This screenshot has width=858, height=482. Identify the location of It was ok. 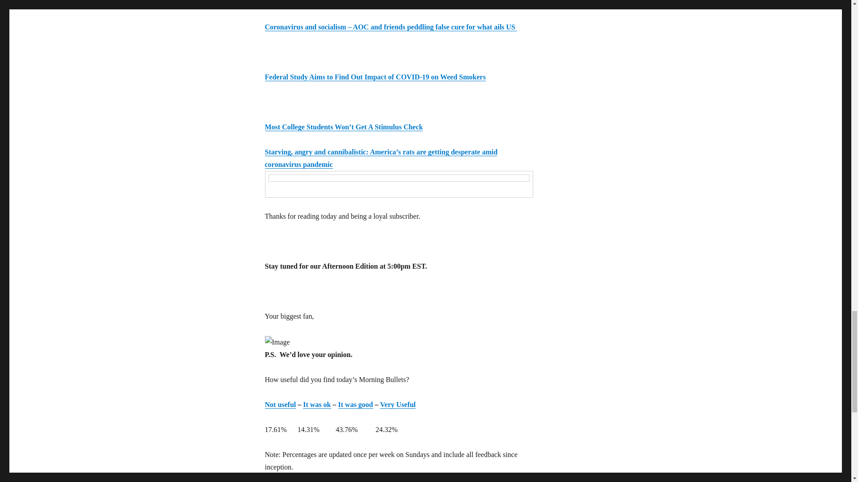
(316, 404).